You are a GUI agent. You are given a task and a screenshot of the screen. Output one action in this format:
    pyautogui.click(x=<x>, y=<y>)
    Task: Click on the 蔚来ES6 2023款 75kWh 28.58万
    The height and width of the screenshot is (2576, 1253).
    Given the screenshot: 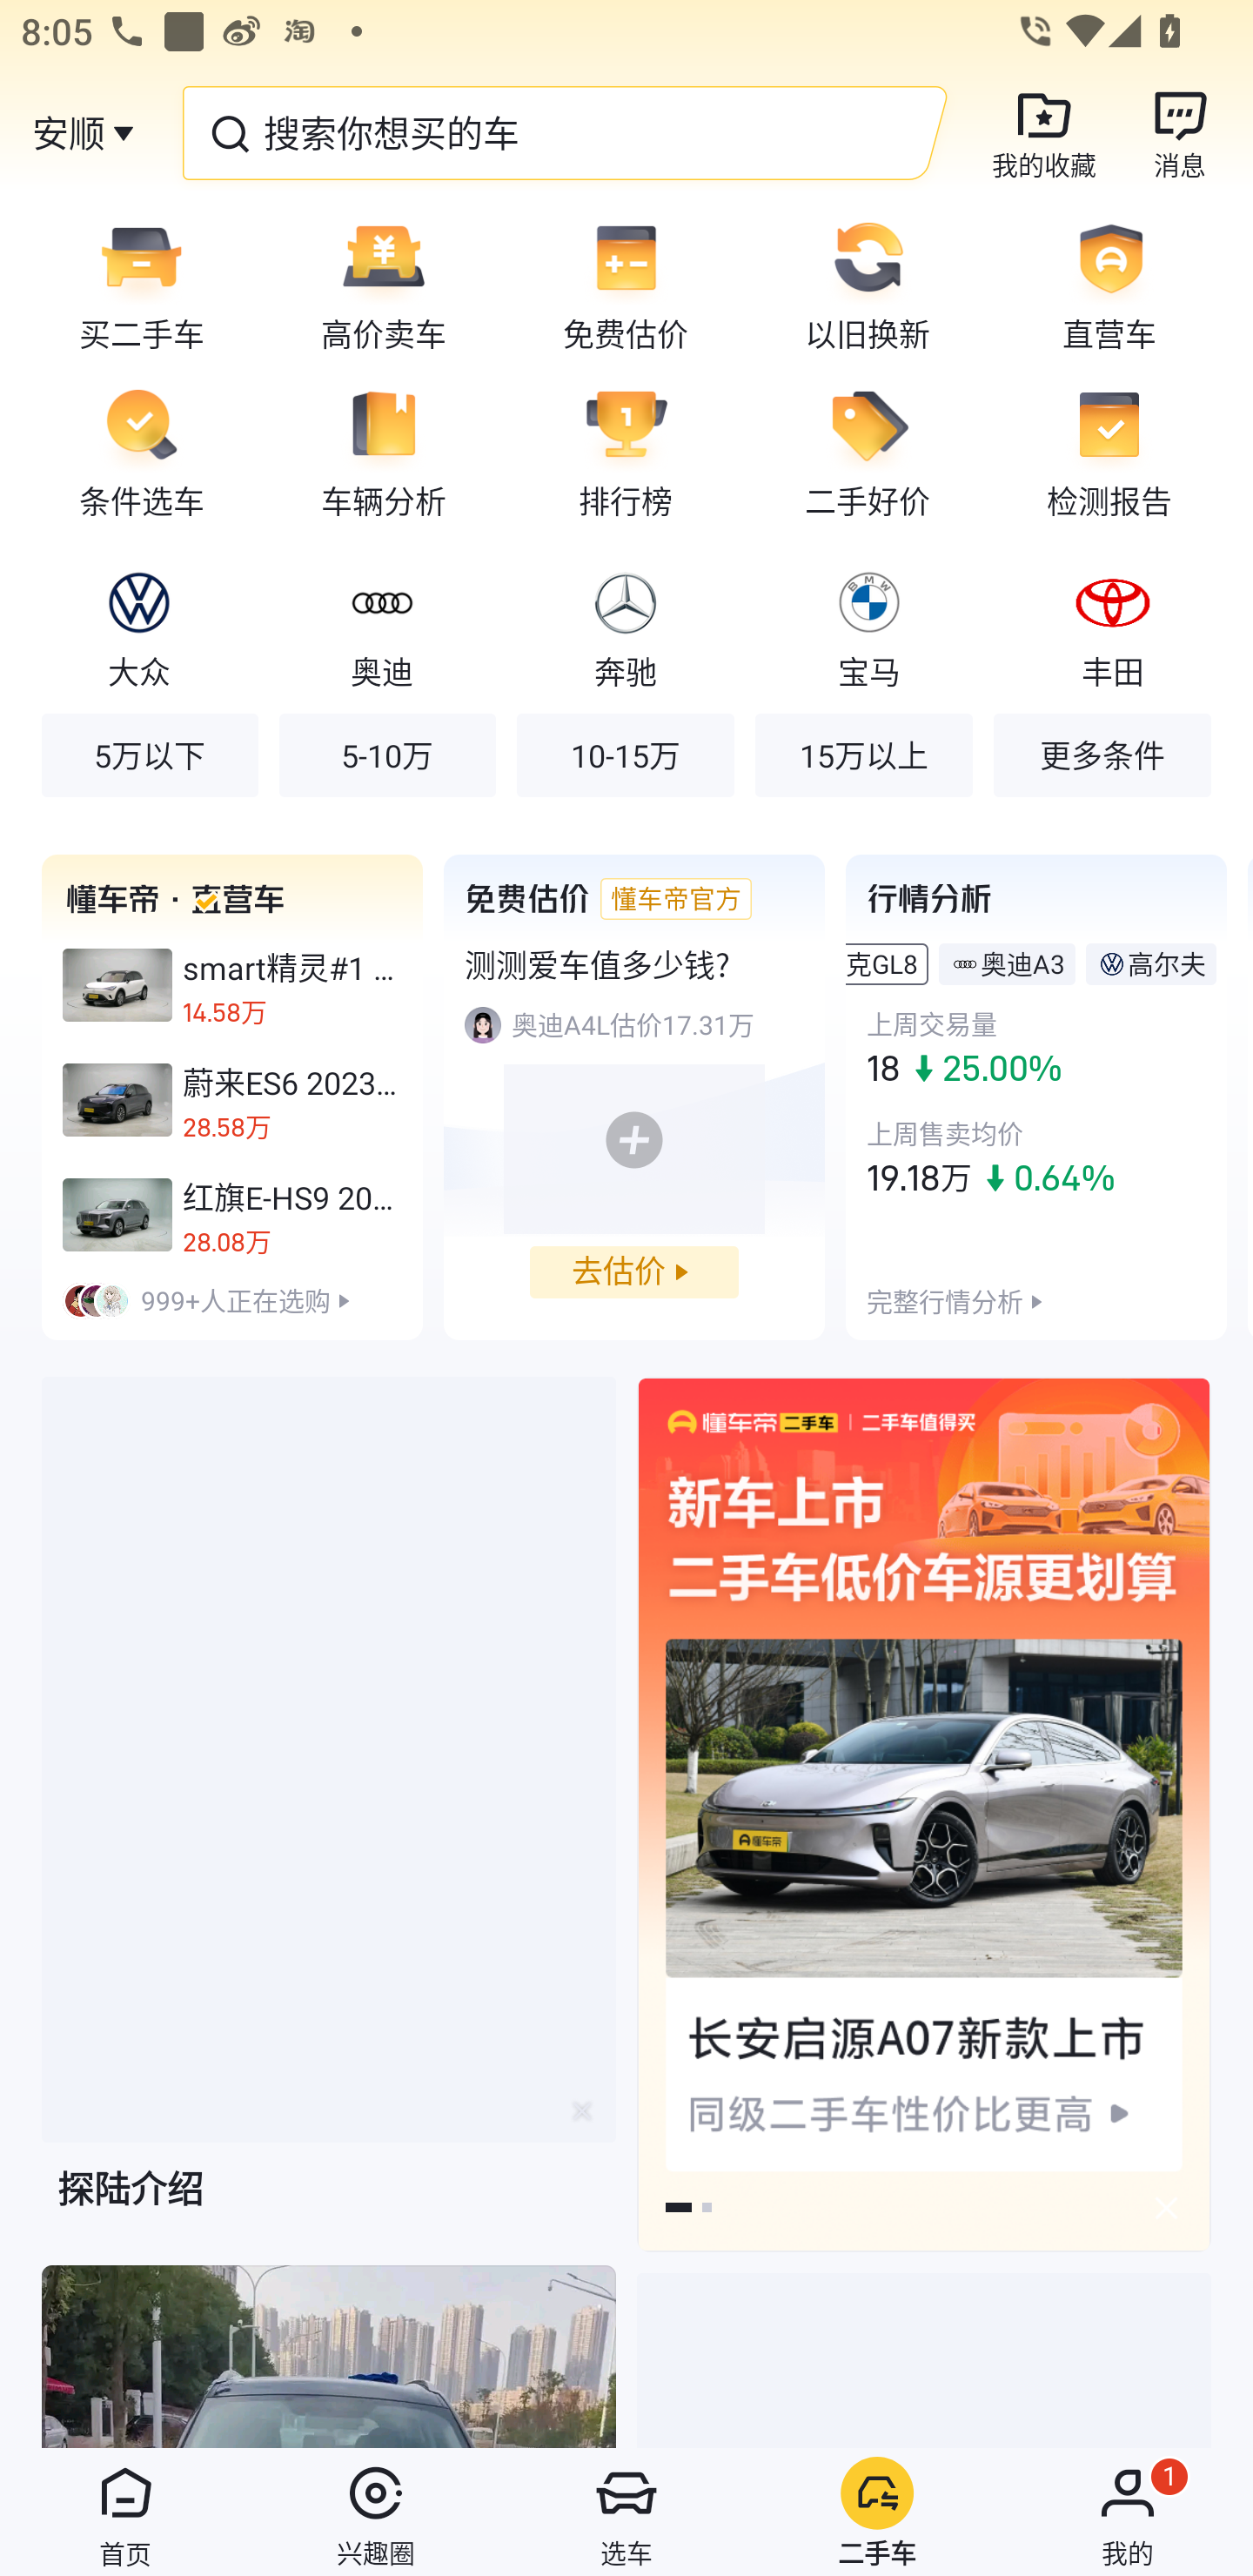 What is the action you would take?
    pyautogui.click(x=232, y=1100)
    